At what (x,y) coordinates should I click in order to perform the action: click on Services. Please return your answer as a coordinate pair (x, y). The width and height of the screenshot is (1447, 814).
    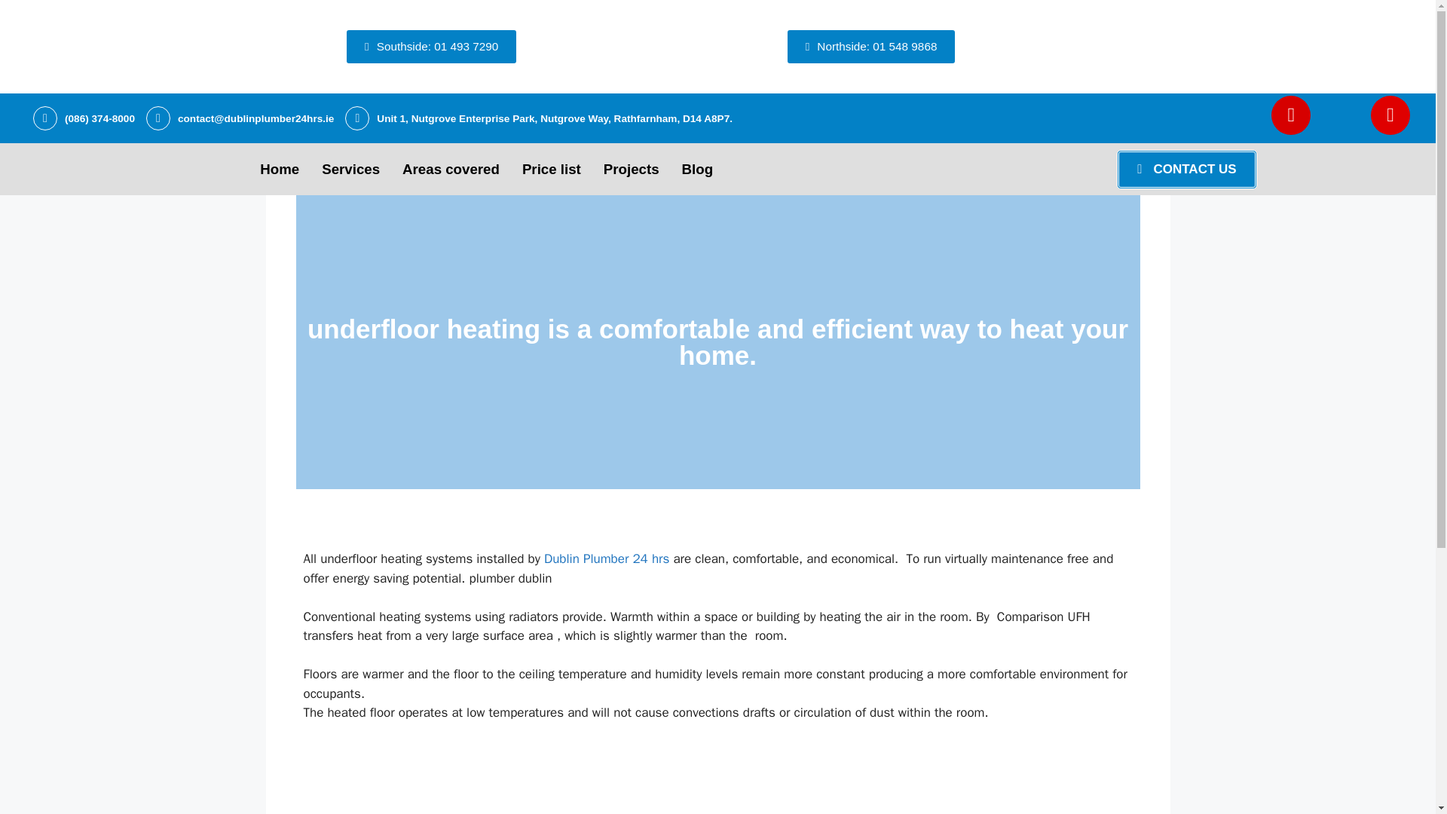
    Looking at the image, I should click on (350, 169).